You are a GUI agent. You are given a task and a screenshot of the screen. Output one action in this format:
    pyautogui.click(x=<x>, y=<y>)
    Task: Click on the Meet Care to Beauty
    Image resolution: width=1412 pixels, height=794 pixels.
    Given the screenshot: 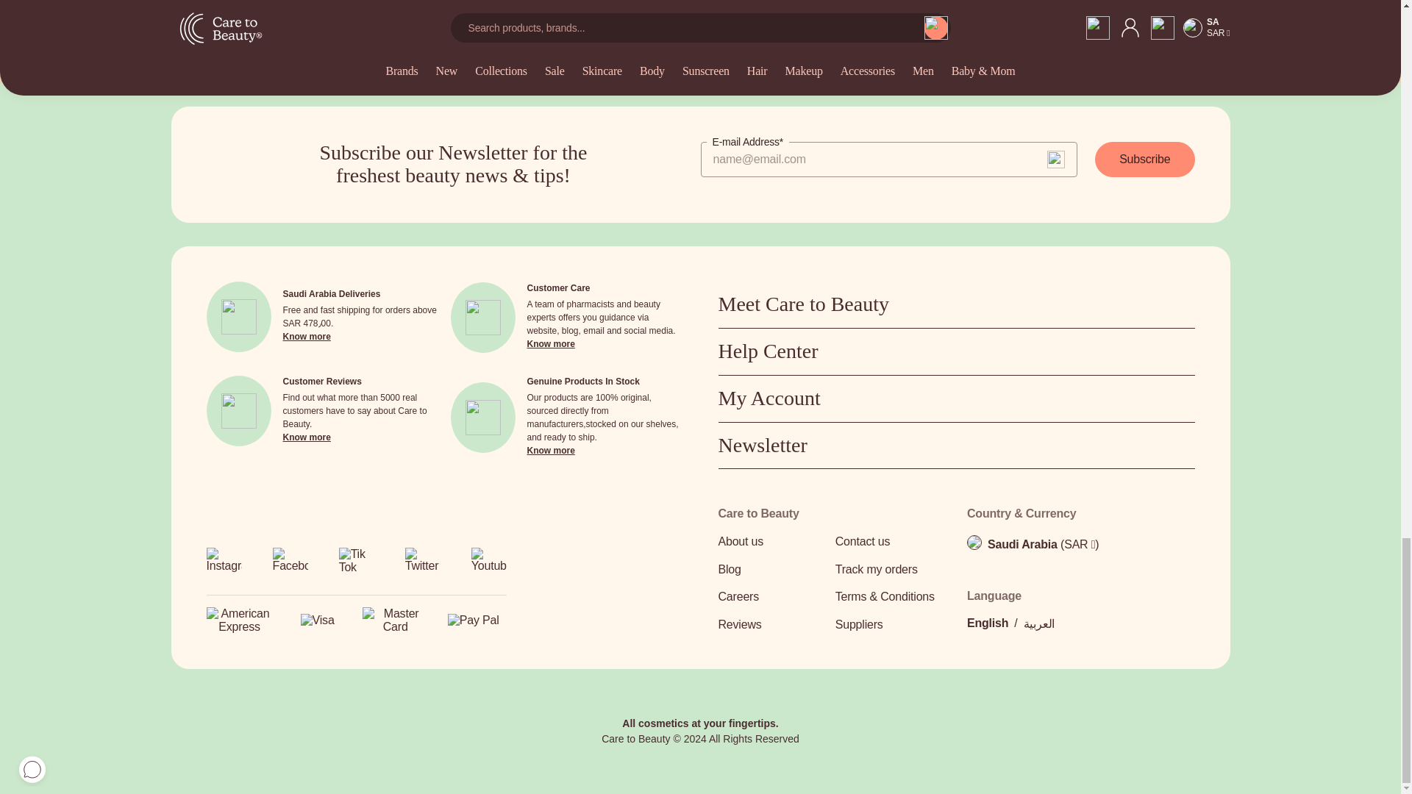 What is the action you would take?
    pyautogui.click(x=956, y=304)
    